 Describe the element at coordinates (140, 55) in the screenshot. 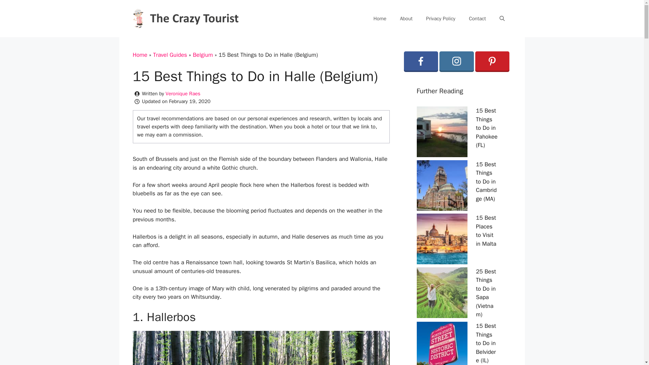

I see `Home` at that location.